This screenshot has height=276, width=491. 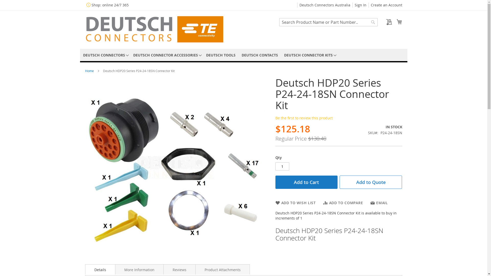 I want to click on Qty, so click(x=282, y=166).